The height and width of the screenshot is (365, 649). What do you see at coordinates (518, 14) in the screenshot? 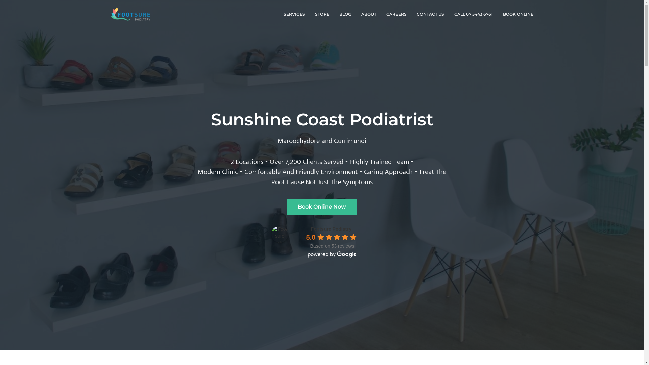
I see `BOOK ONLINE` at bounding box center [518, 14].